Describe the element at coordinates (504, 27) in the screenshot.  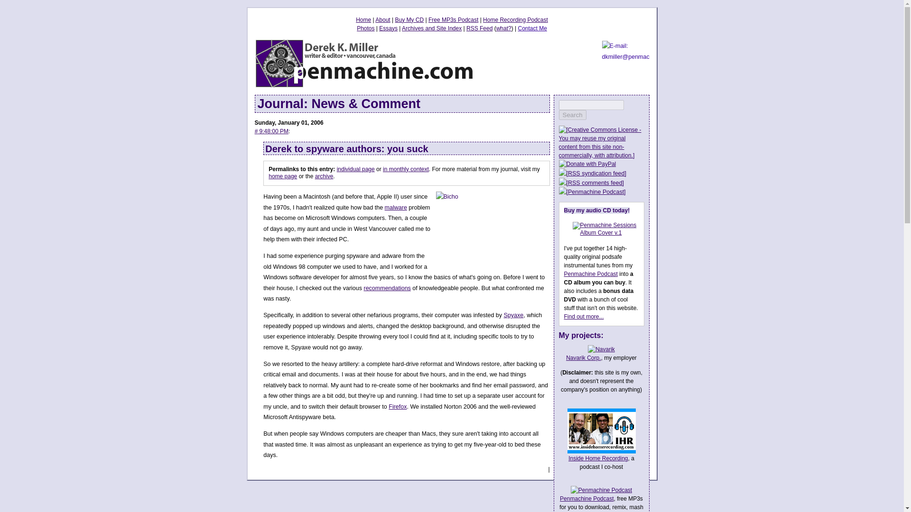
I see `What is an RSS feed?` at that location.